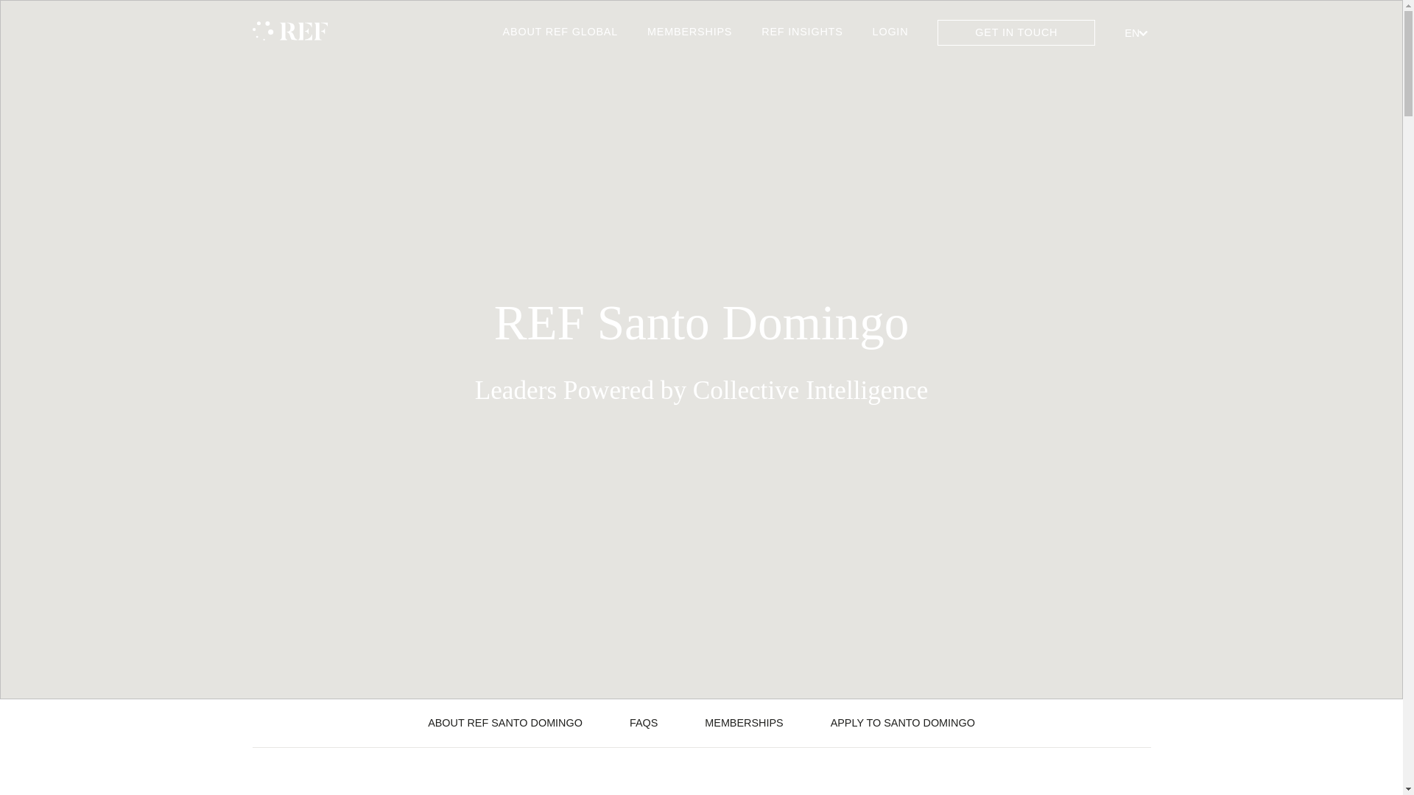 This screenshot has width=1414, height=795. What do you see at coordinates (1137, 32) in the screenshot?
I see `EN` at bounding box center [1137, 32].